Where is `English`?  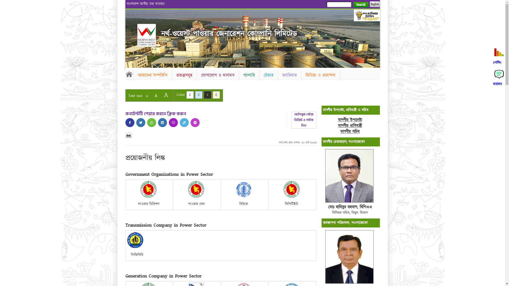 English is located at coordinates (375, 4).